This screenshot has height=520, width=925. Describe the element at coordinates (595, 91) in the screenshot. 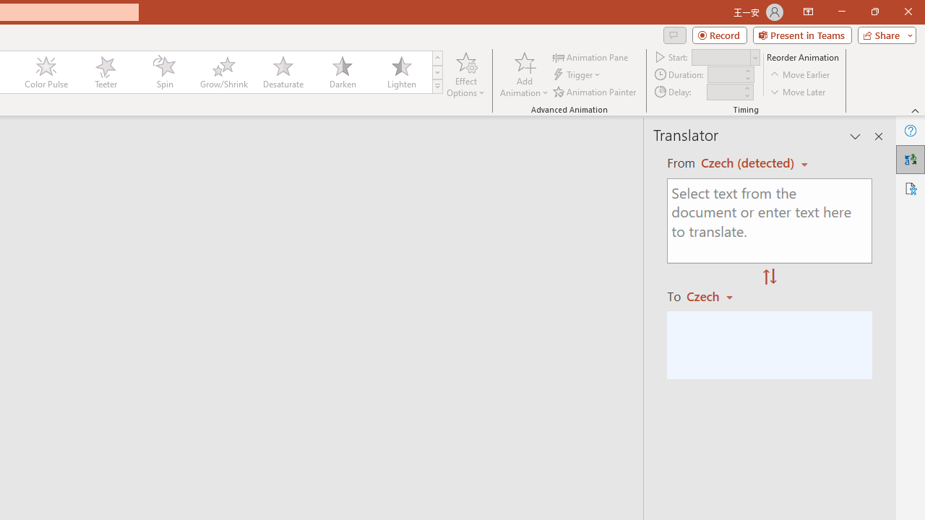

I see `Animation Painter` at that location.